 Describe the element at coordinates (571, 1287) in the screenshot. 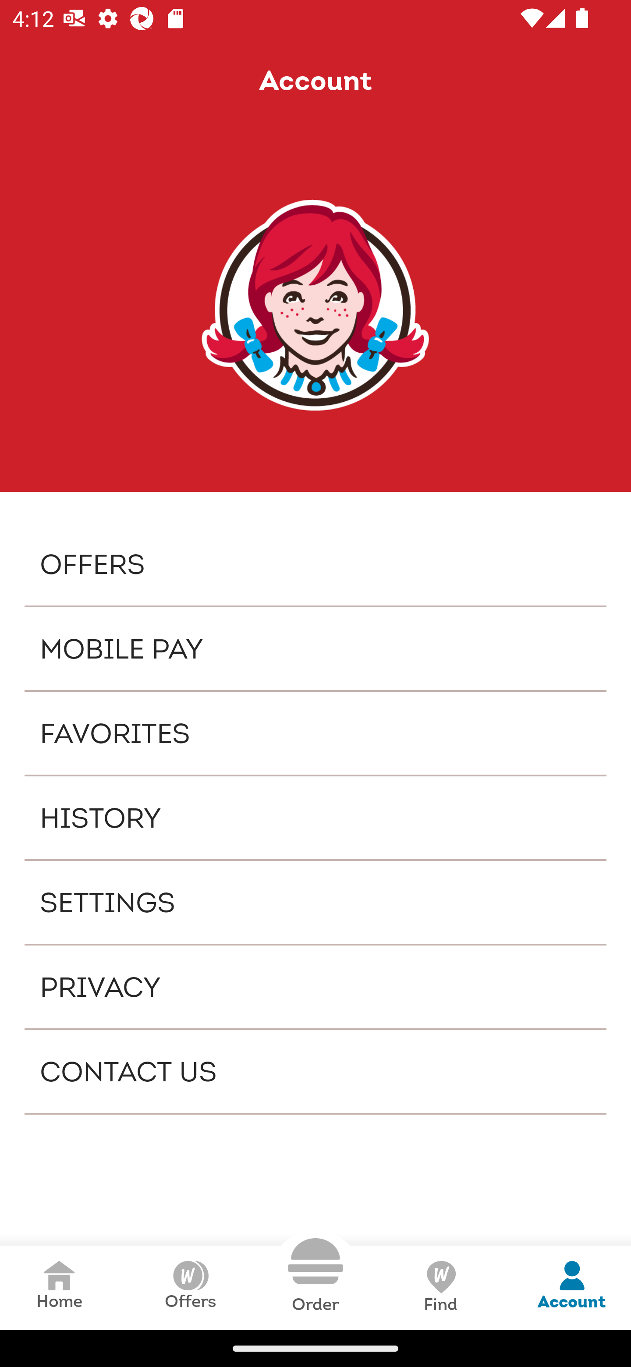

I see `Account,5 of 5 Account` at that location.